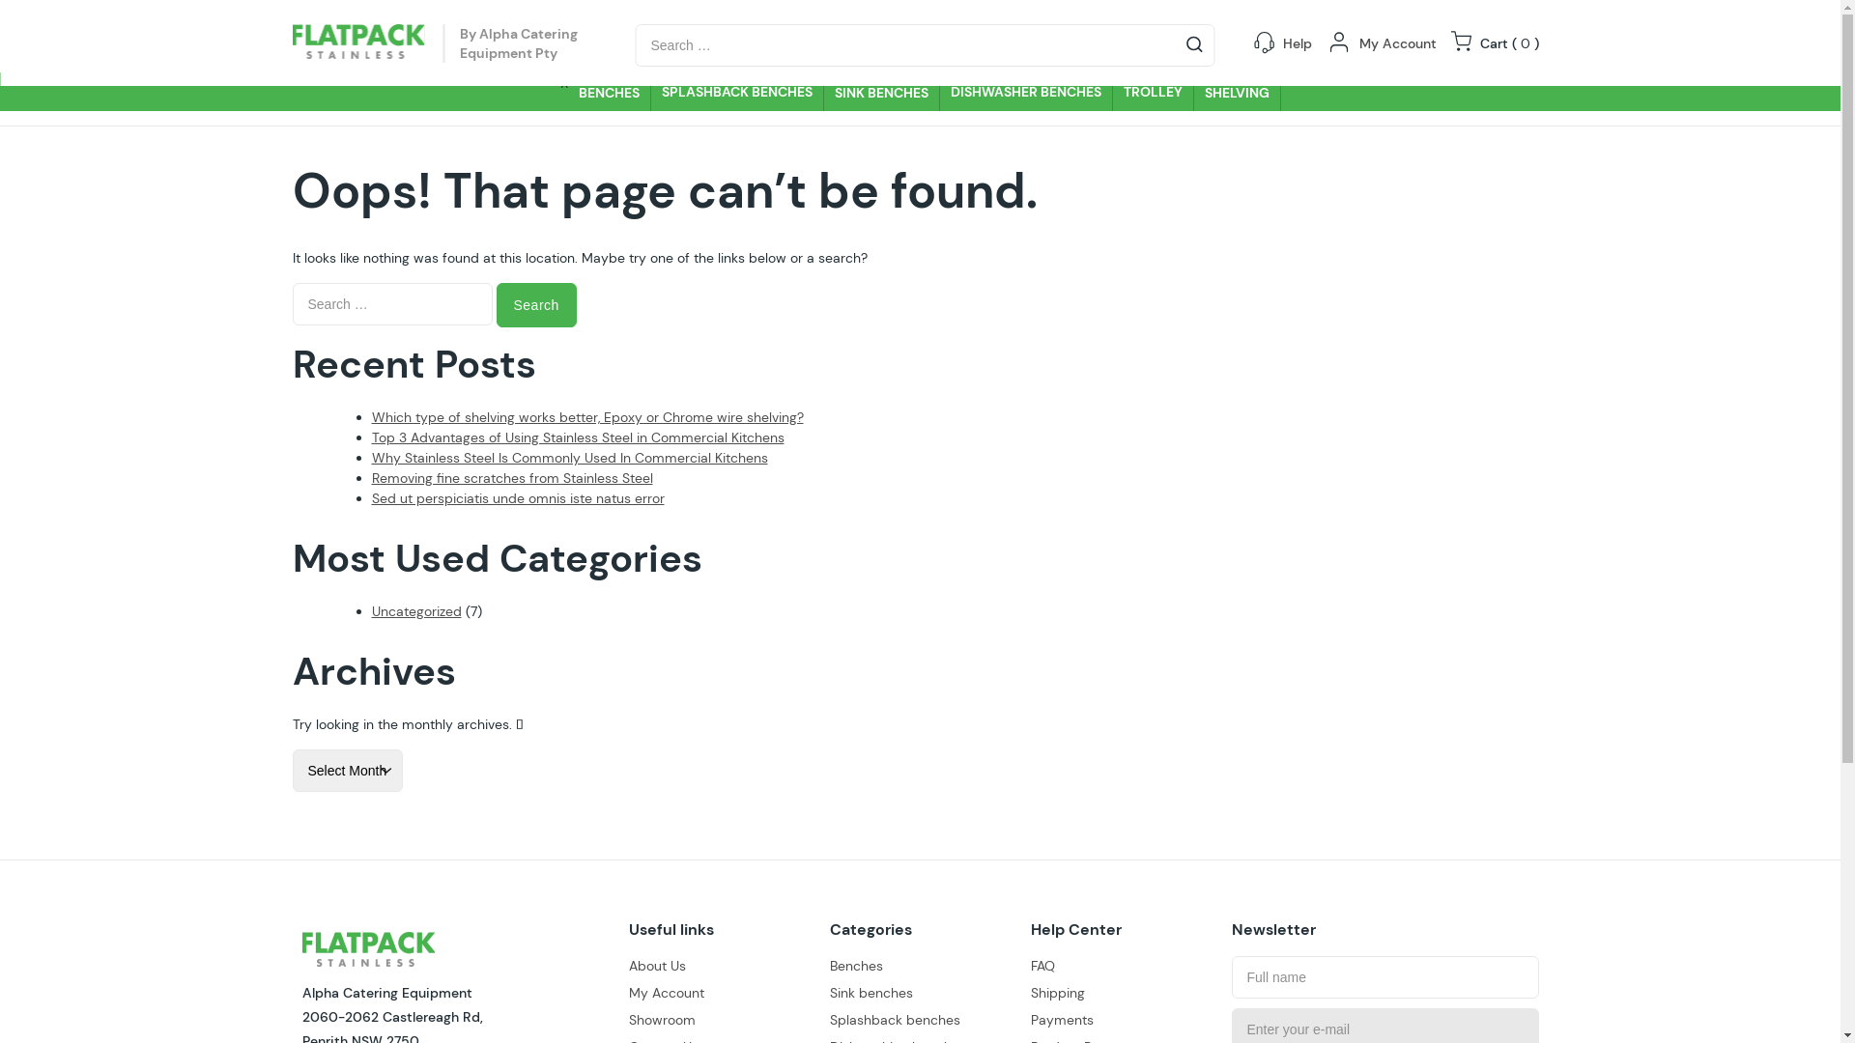 Image resolution: width=1855 pixels, height=1043 pixels. What do you see at coordinates (666, 993) in the screenshot?
I see `My Account` at bounding box center [666, 993].